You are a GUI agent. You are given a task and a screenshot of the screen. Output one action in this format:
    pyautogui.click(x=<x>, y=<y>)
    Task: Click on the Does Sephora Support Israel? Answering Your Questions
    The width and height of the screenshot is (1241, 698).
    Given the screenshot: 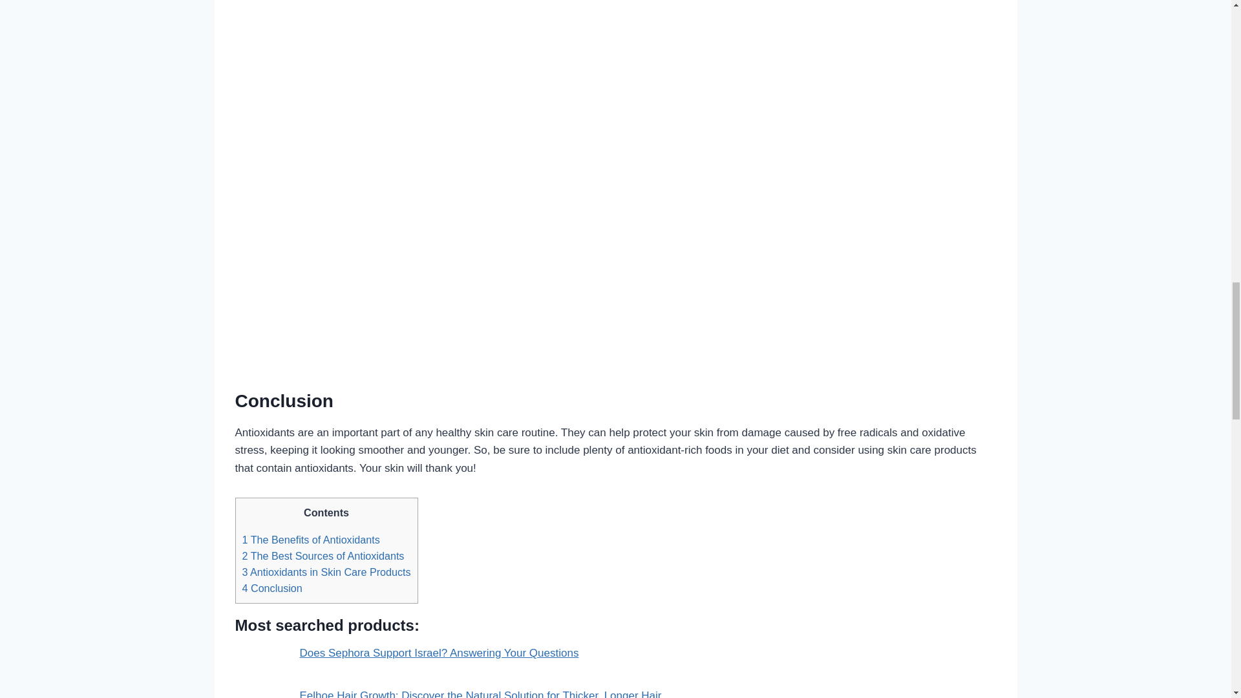 What is the action you would take?
    pyautogui.click(x=440, y=653)
    